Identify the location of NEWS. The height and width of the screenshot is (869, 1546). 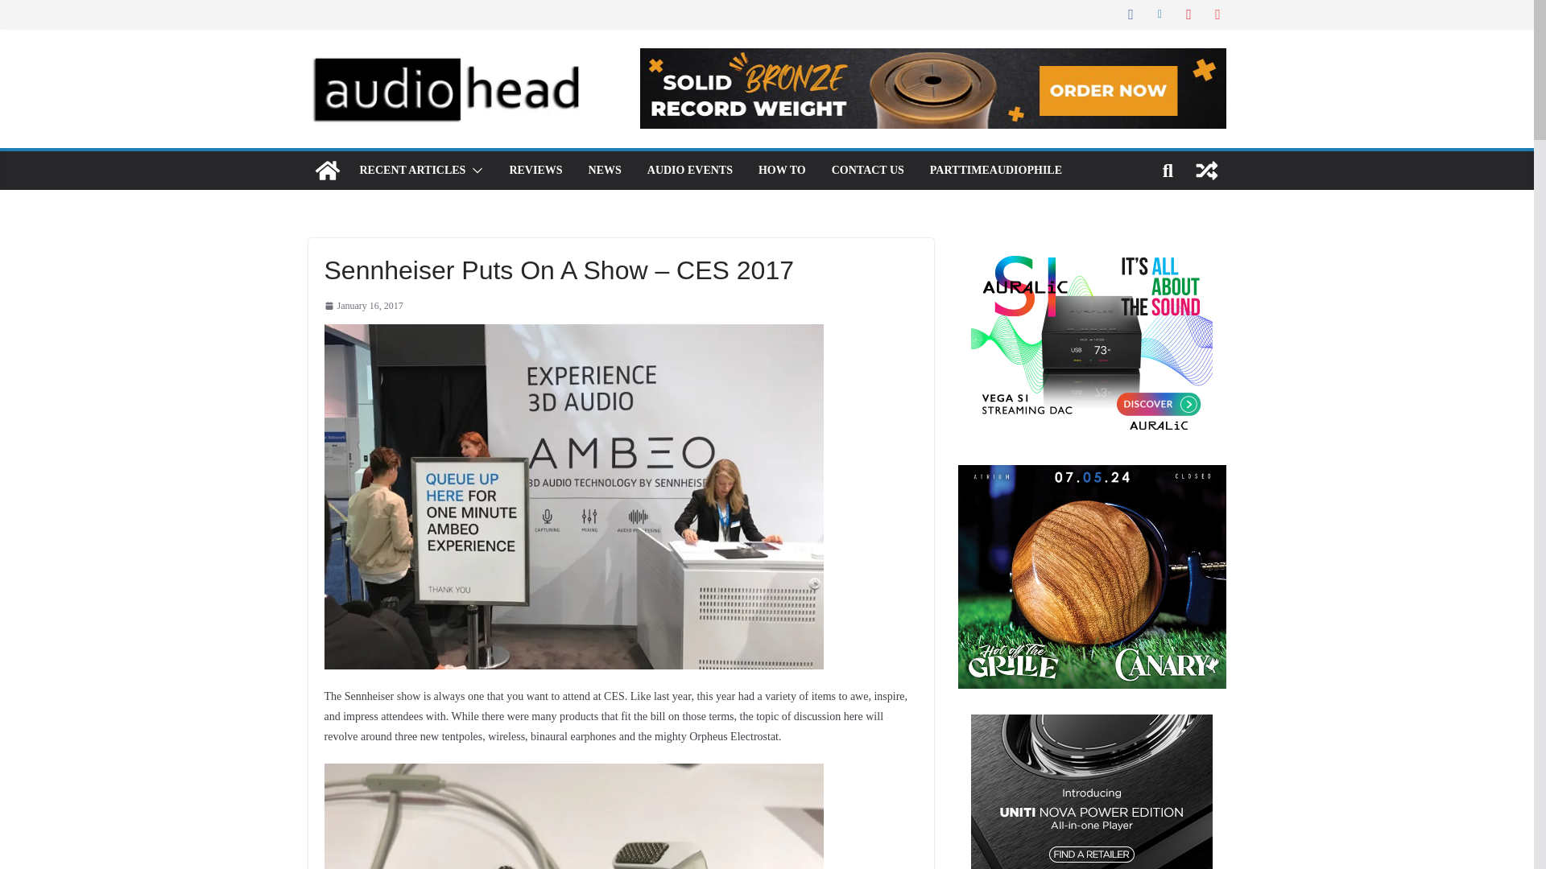
(605, 170).